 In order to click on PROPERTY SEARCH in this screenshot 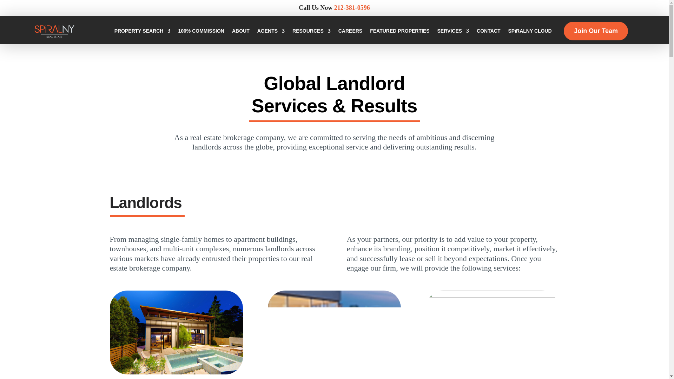, I will do `click(143, 31)`.